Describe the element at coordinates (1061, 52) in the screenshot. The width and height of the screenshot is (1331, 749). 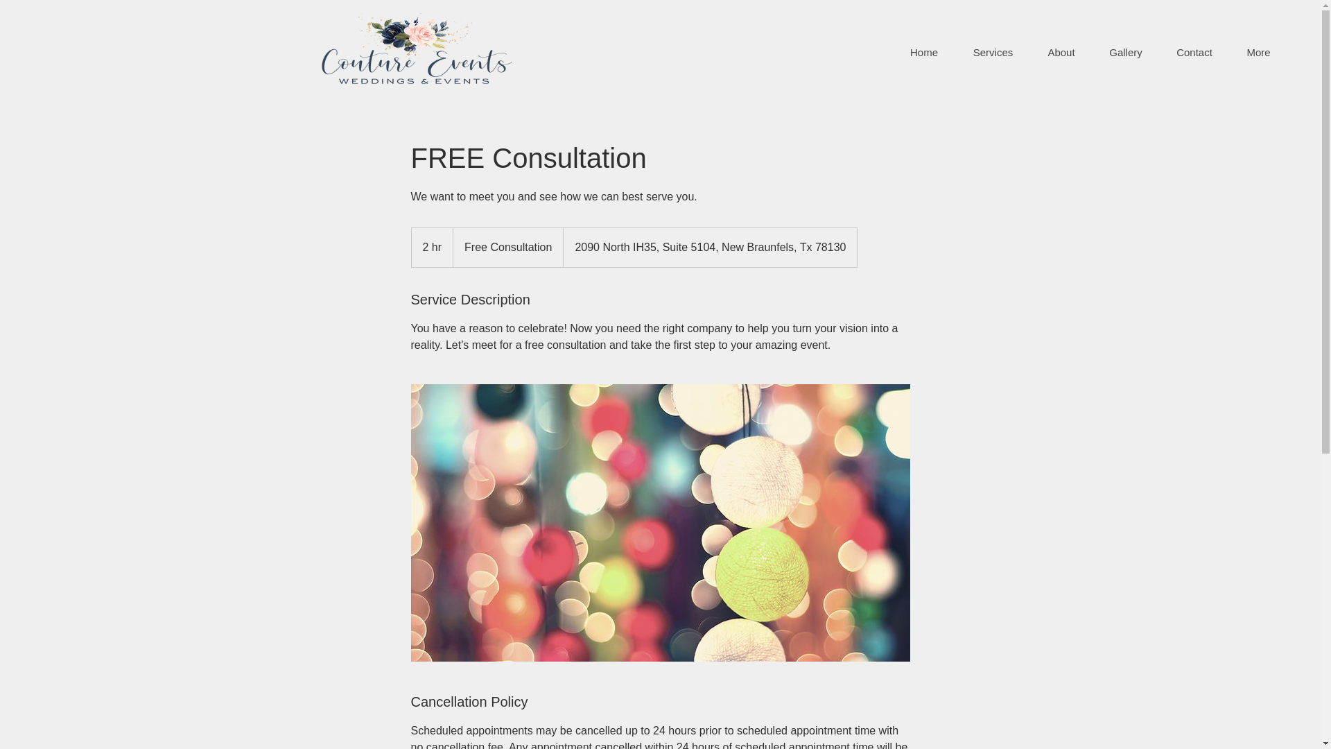
I see `About` at that location.